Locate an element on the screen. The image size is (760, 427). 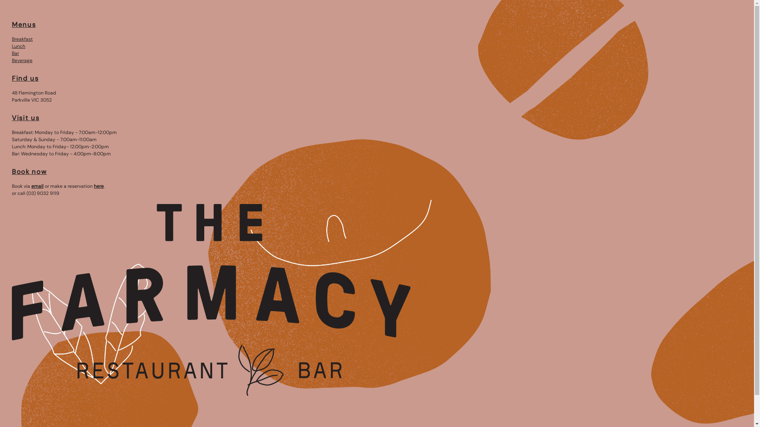
here is located at coordinates (99, 186).